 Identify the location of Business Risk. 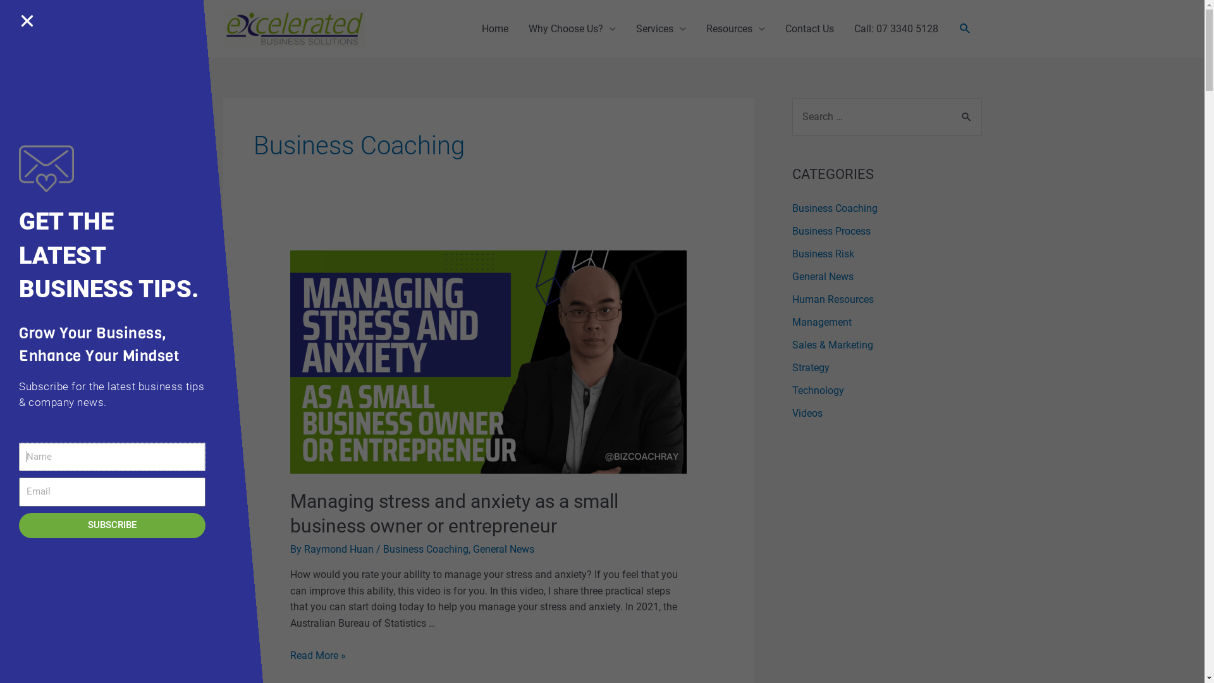
(823, 254).